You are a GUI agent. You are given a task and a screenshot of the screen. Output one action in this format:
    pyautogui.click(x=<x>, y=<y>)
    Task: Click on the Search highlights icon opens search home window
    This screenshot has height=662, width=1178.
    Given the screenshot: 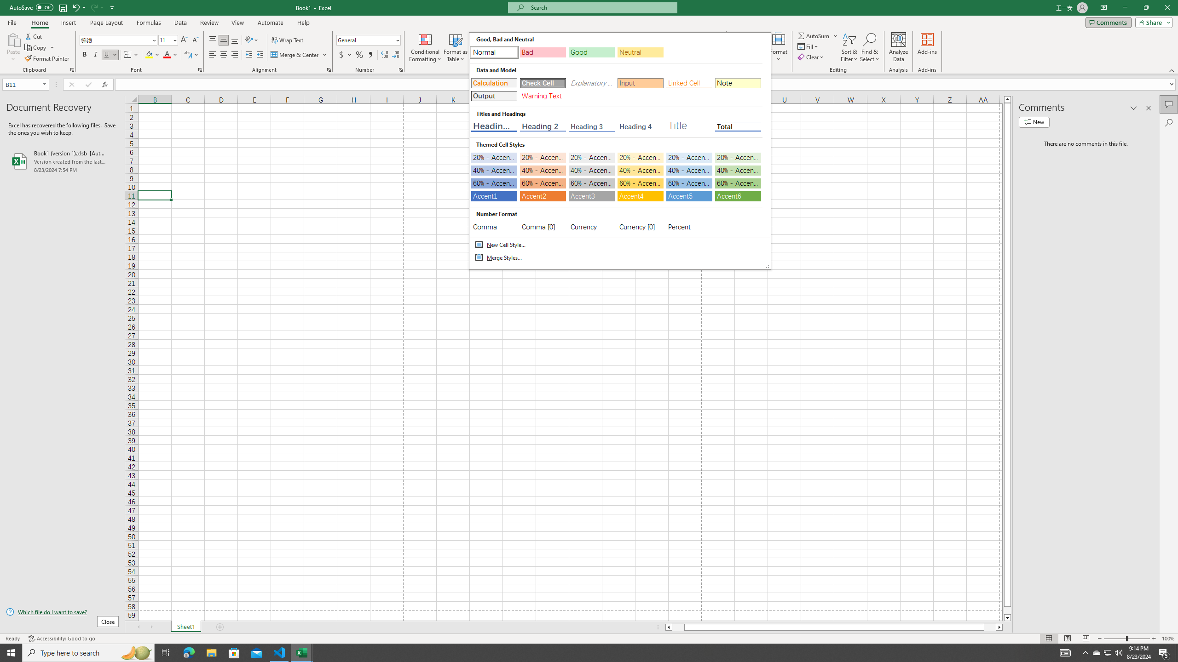 What is the action you would take?
    pyautogui.click(x=136, y=653)
    